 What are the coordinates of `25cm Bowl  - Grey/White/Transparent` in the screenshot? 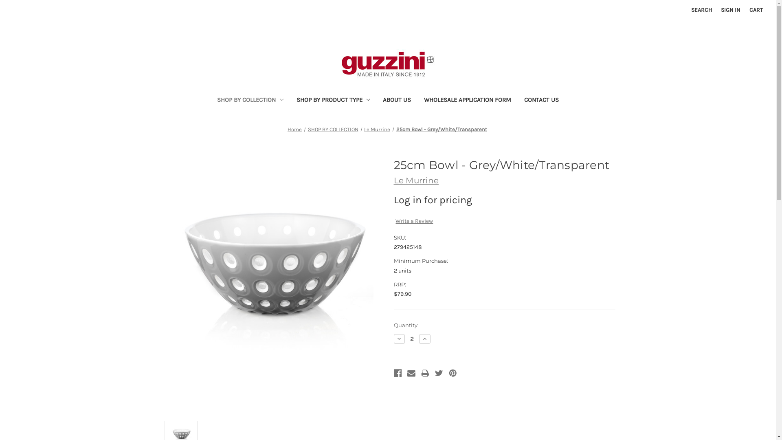 It's located at (271, 282).